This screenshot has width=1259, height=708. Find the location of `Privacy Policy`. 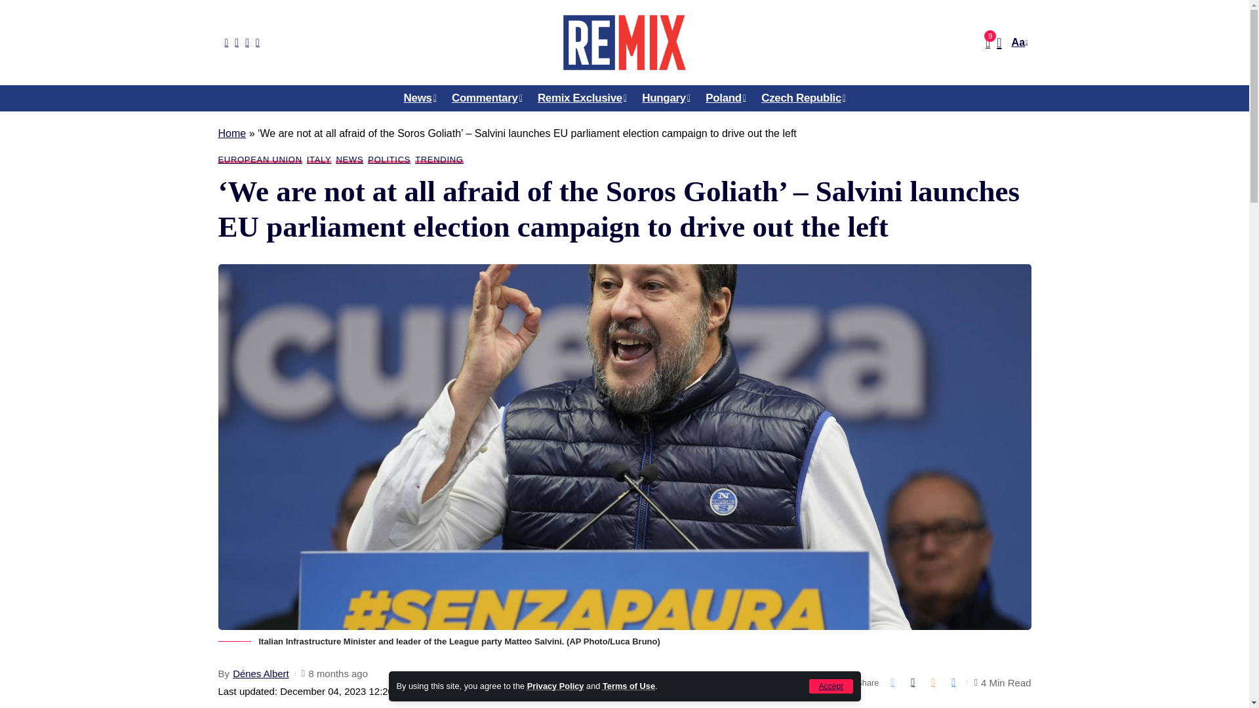

Privacy Policy is located at coordinates (555, 686).